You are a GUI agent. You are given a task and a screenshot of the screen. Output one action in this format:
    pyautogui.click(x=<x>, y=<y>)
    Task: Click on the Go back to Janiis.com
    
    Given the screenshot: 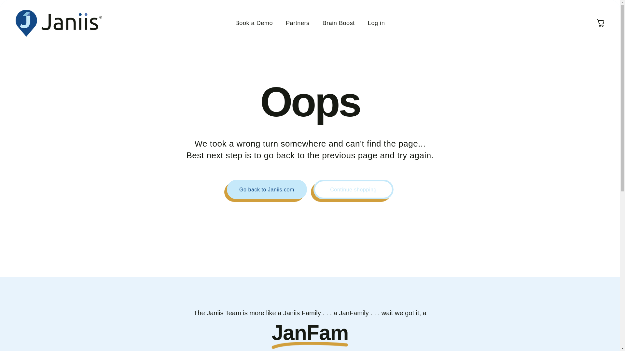 What is the action you would take?
    pyautogui.click(x=266, y=189)
    